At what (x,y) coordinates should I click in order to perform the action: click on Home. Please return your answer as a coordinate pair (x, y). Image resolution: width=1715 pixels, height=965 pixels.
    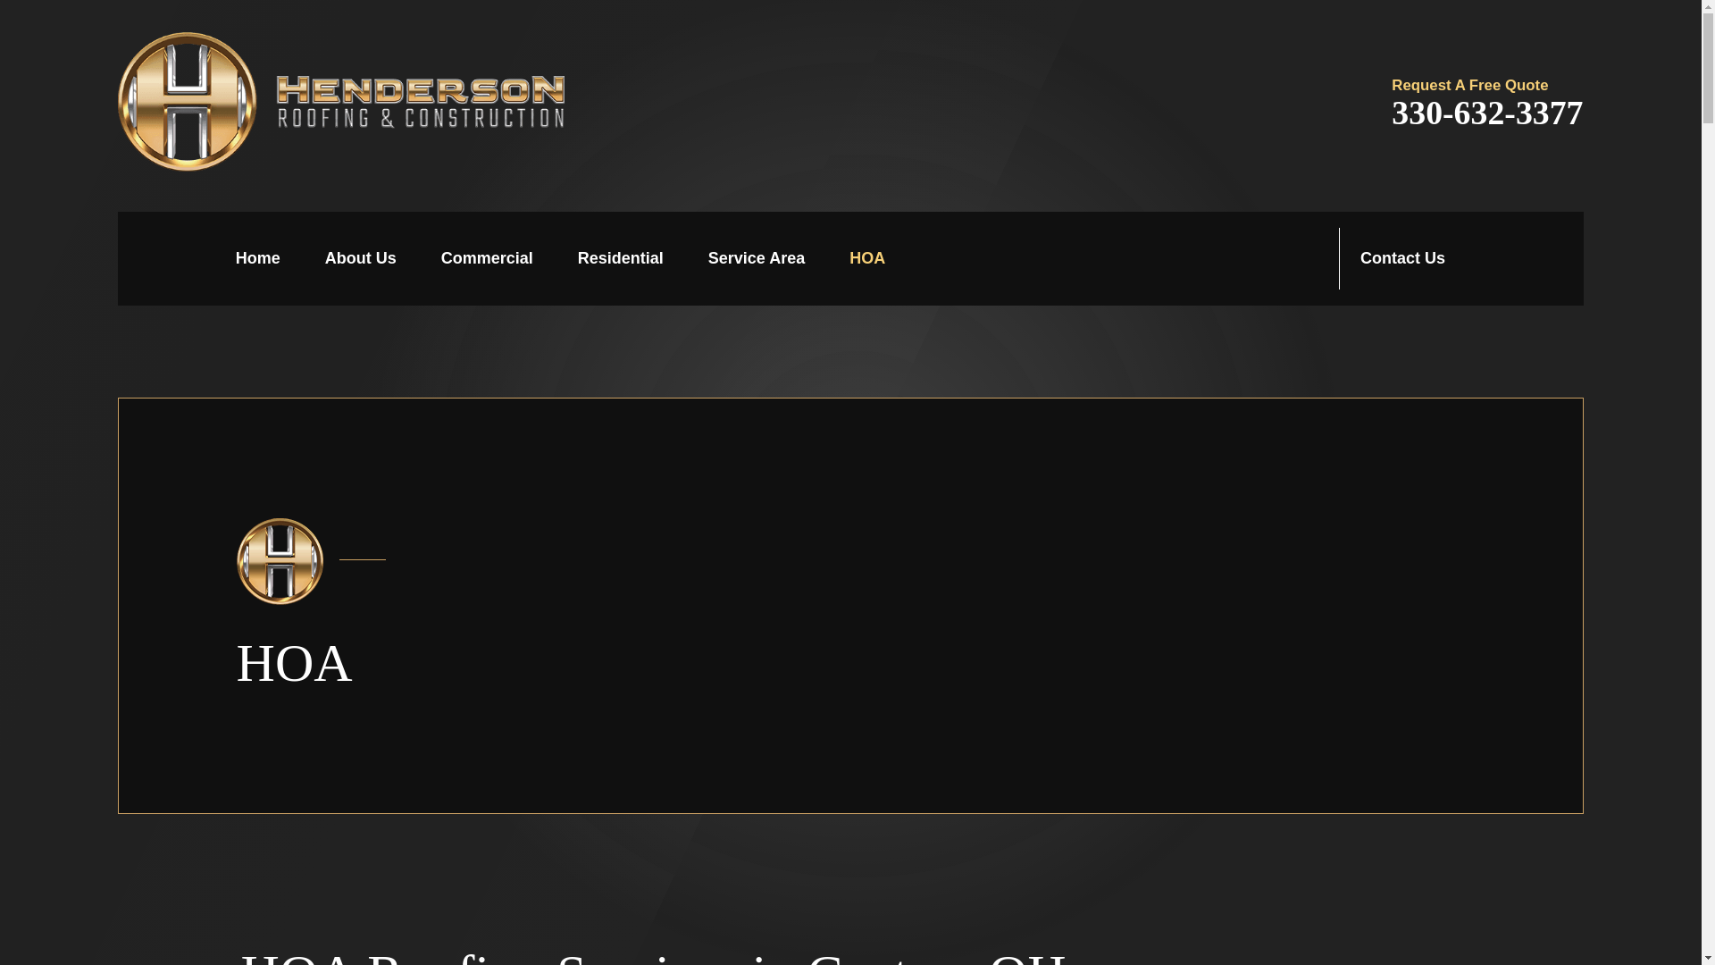
    Looking at the image, I should click on (258, 259).